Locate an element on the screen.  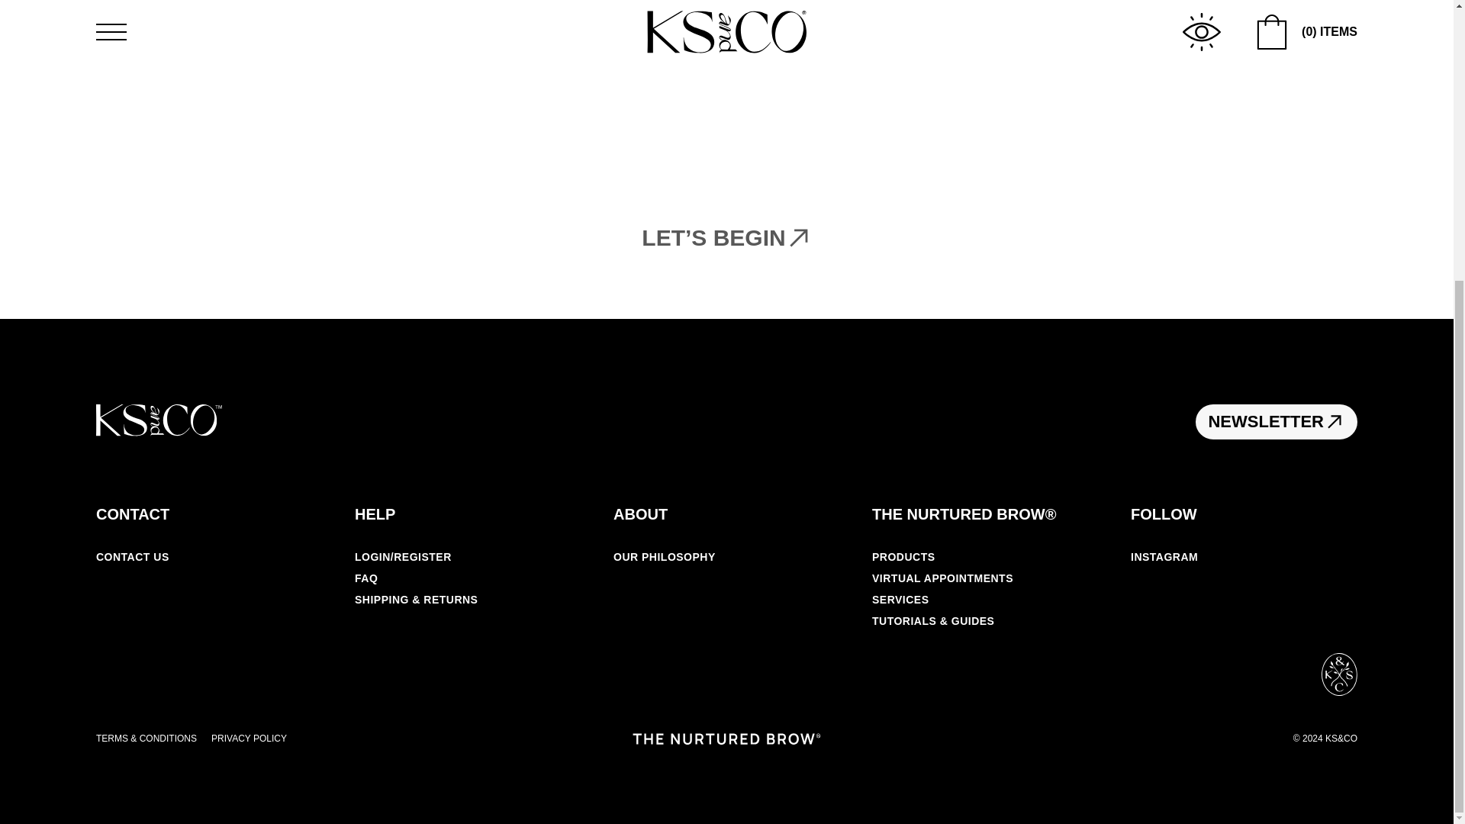
INSTAGRAM is located at coordinates (1164, 557).